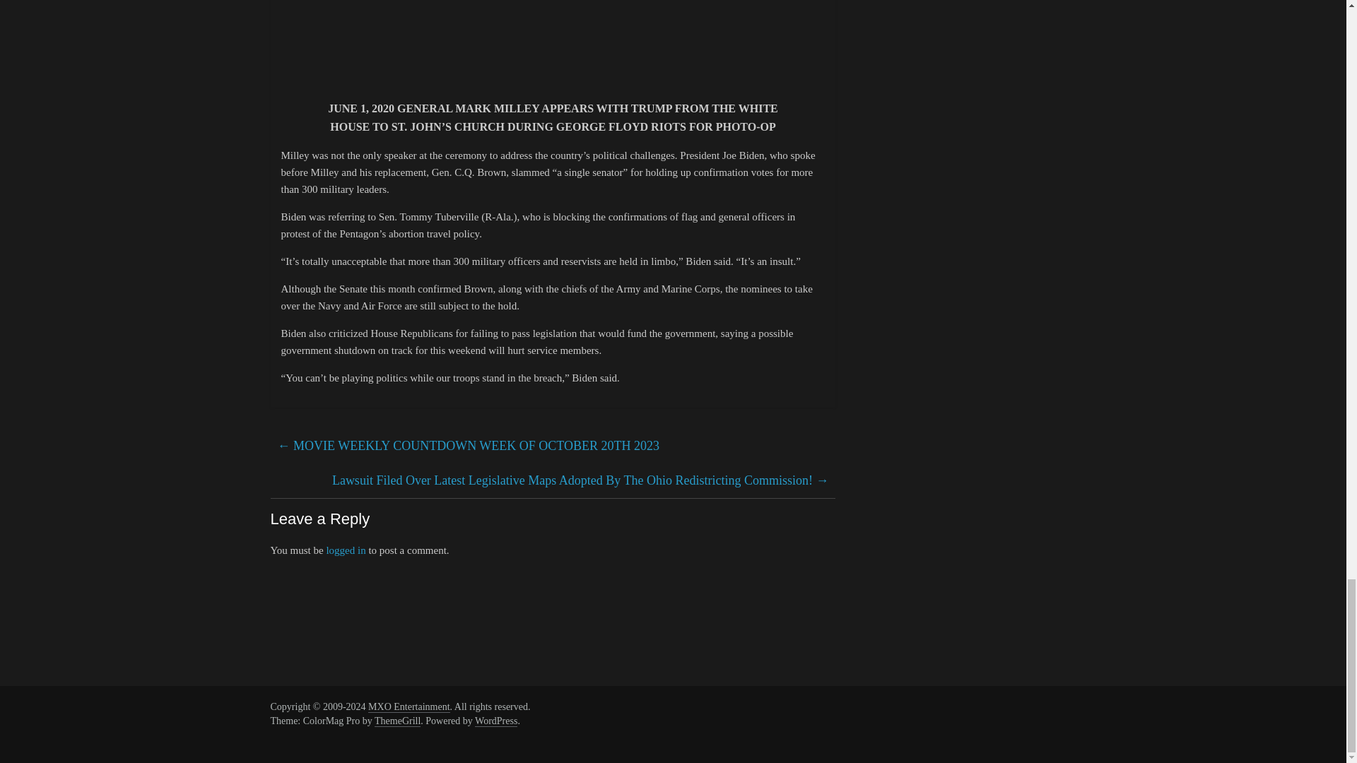 Image resolution: width=1357 pixels, height=763 pixels. What do you see at coordinates (496, 721) in the screenshot?
I see `WordPress` at bounding box center [496, 721].